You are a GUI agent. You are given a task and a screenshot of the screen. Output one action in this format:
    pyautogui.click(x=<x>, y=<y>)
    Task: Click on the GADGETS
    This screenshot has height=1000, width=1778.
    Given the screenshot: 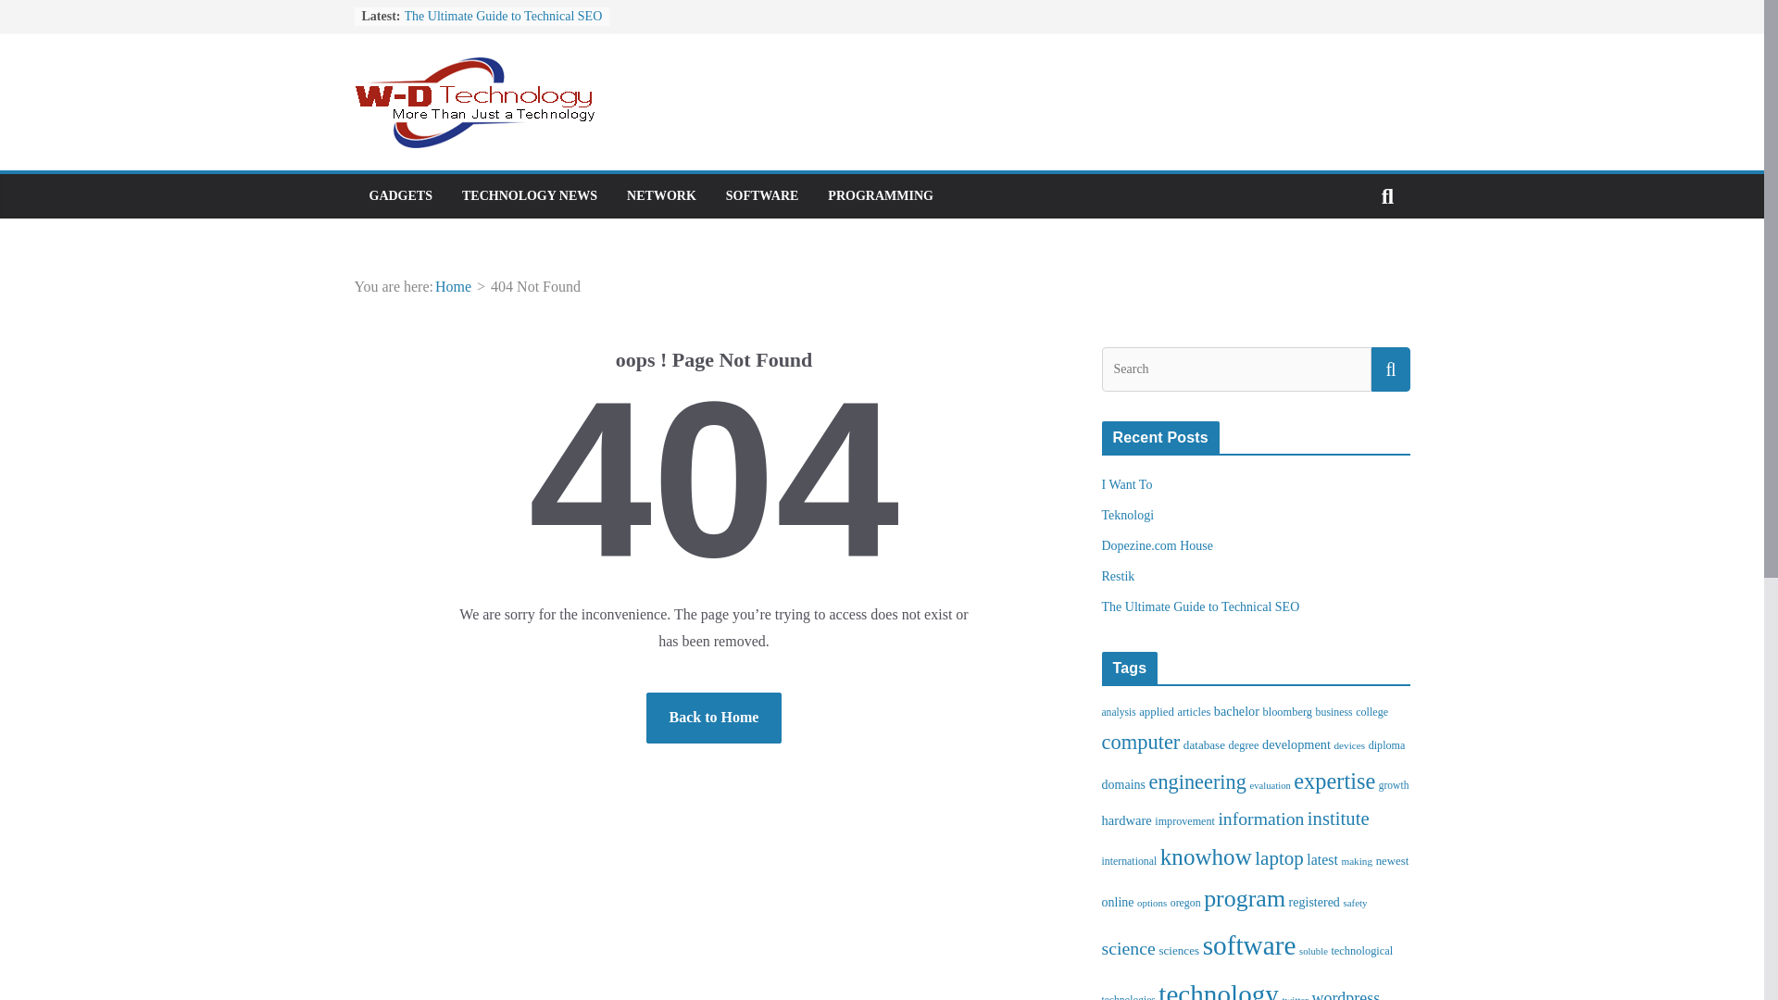 What is the action you would take?
    pyautogui.click(x=400, y=195)
    